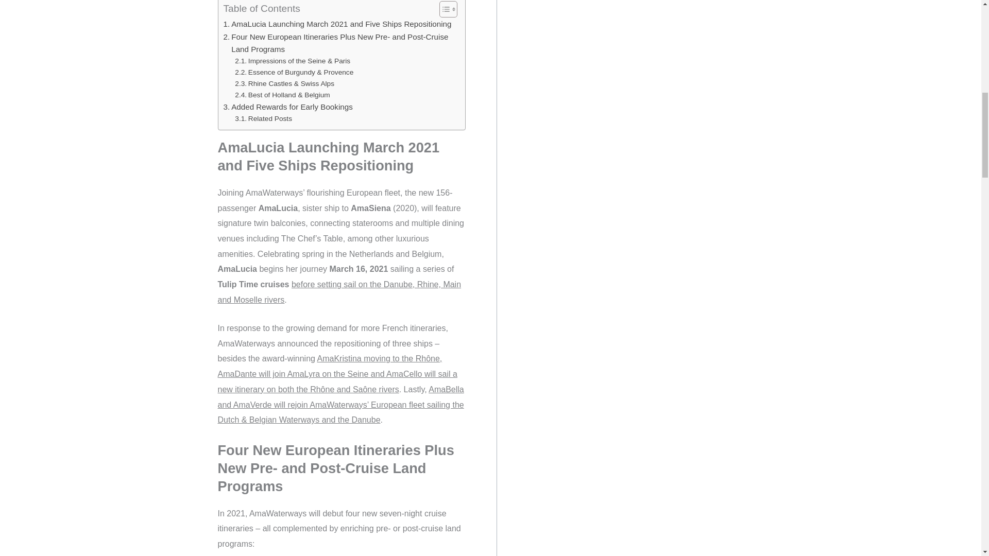  What do you see at coordinates (288, 107) in the screenshot?
I see `Added Rewards for Early Bookings` at bounding box center [288, 107].